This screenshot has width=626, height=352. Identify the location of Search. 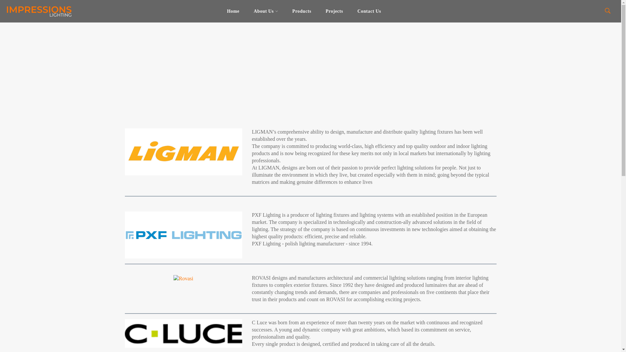
(607, 10).